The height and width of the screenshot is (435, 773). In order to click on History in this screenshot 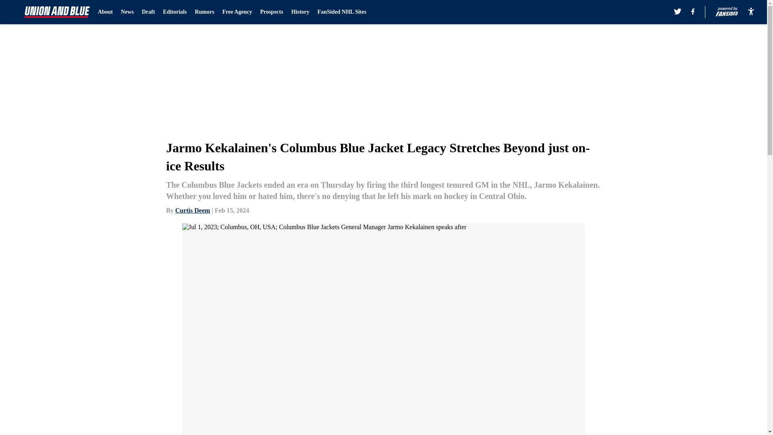, I will do `click(300, 12)`.